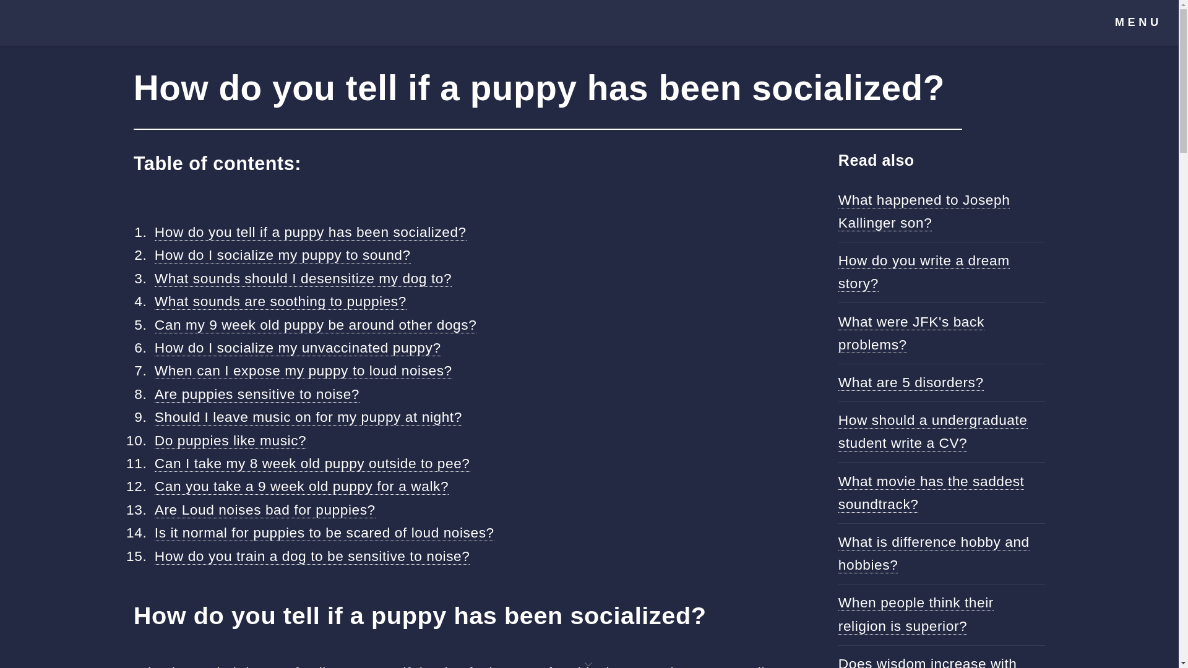 The image size is (1188, 668). Describe the element at coordinates (934, 553) in the screenshot. I see `What is difference hobby and hobbies?` at that location.